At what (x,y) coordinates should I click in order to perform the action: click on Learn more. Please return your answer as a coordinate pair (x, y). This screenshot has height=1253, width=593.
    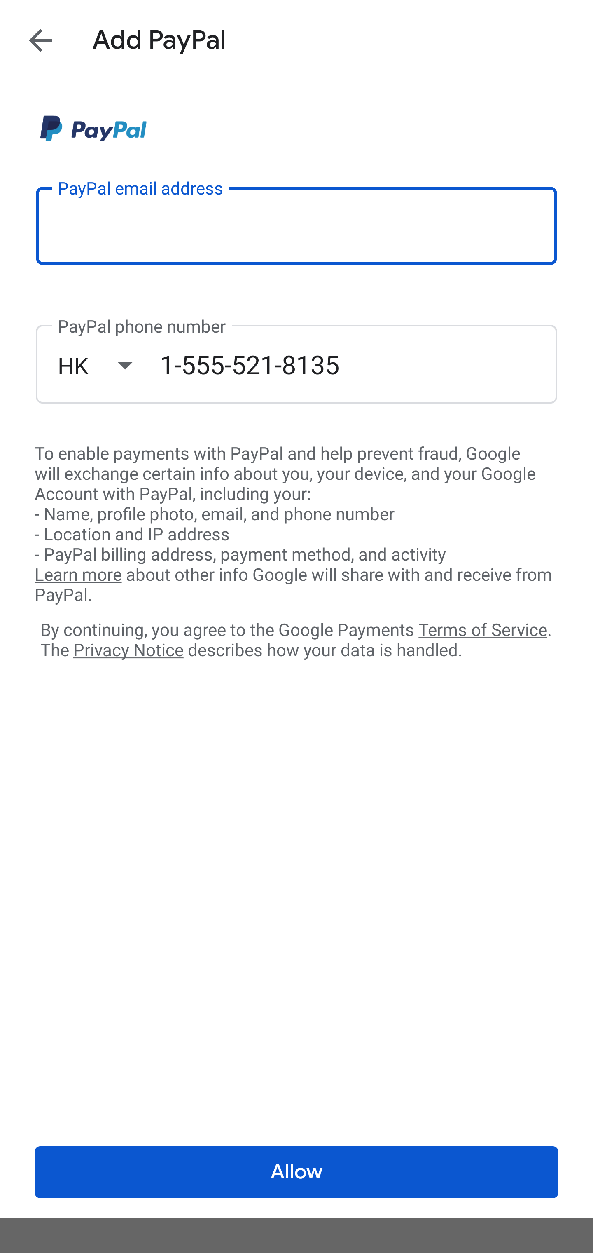
    Looking at the image, I should click on (78, 575).